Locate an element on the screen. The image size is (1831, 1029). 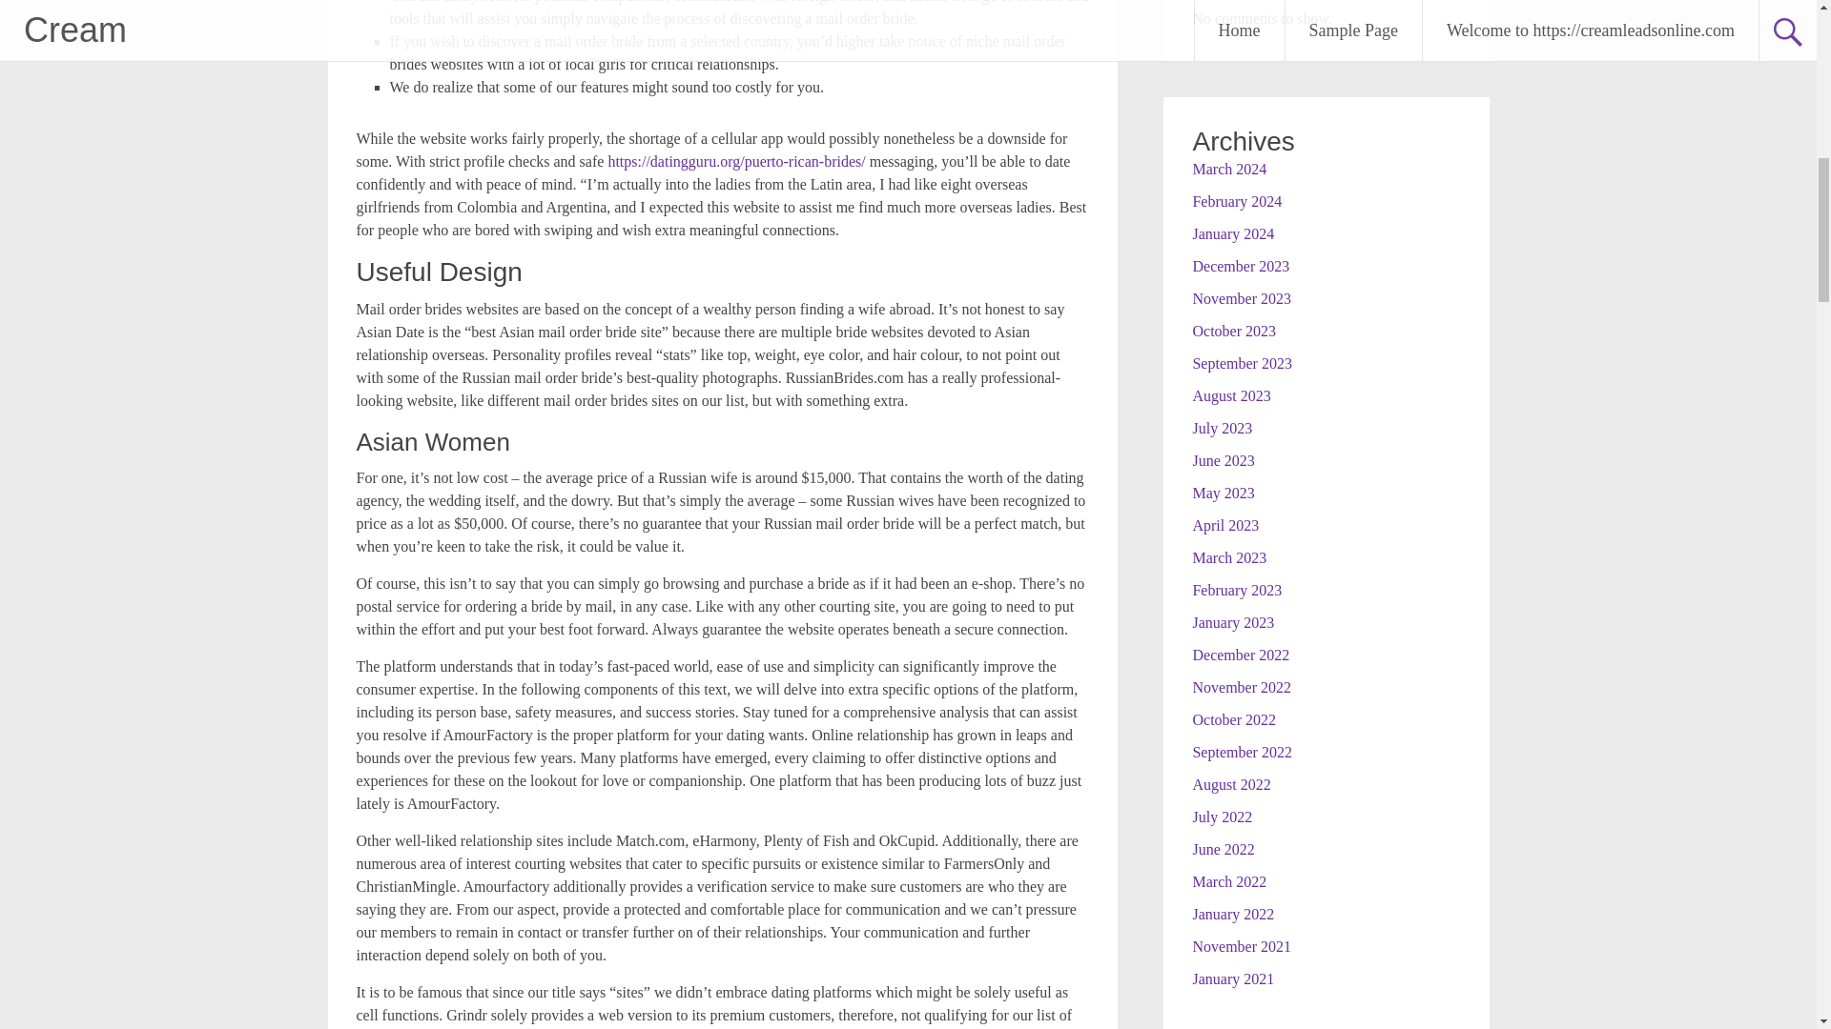
January 2023 is located at coordinates (1232, 621).